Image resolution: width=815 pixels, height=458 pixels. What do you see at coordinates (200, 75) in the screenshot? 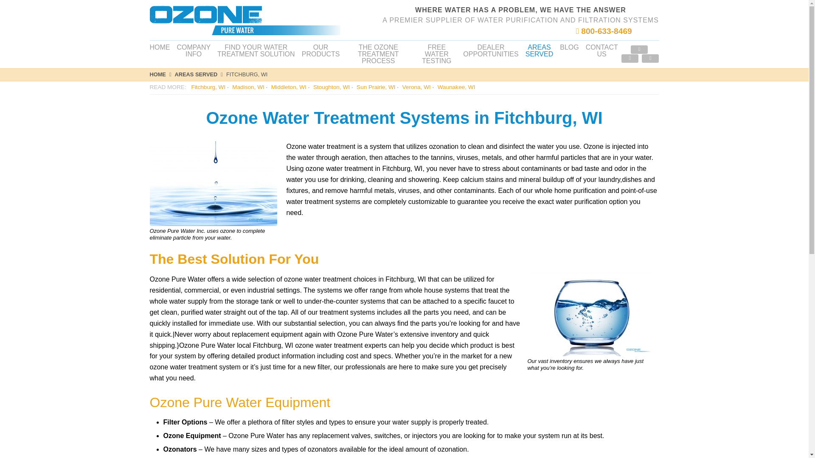
I see `Go to Areas Served` at bounding box center [200, 75].